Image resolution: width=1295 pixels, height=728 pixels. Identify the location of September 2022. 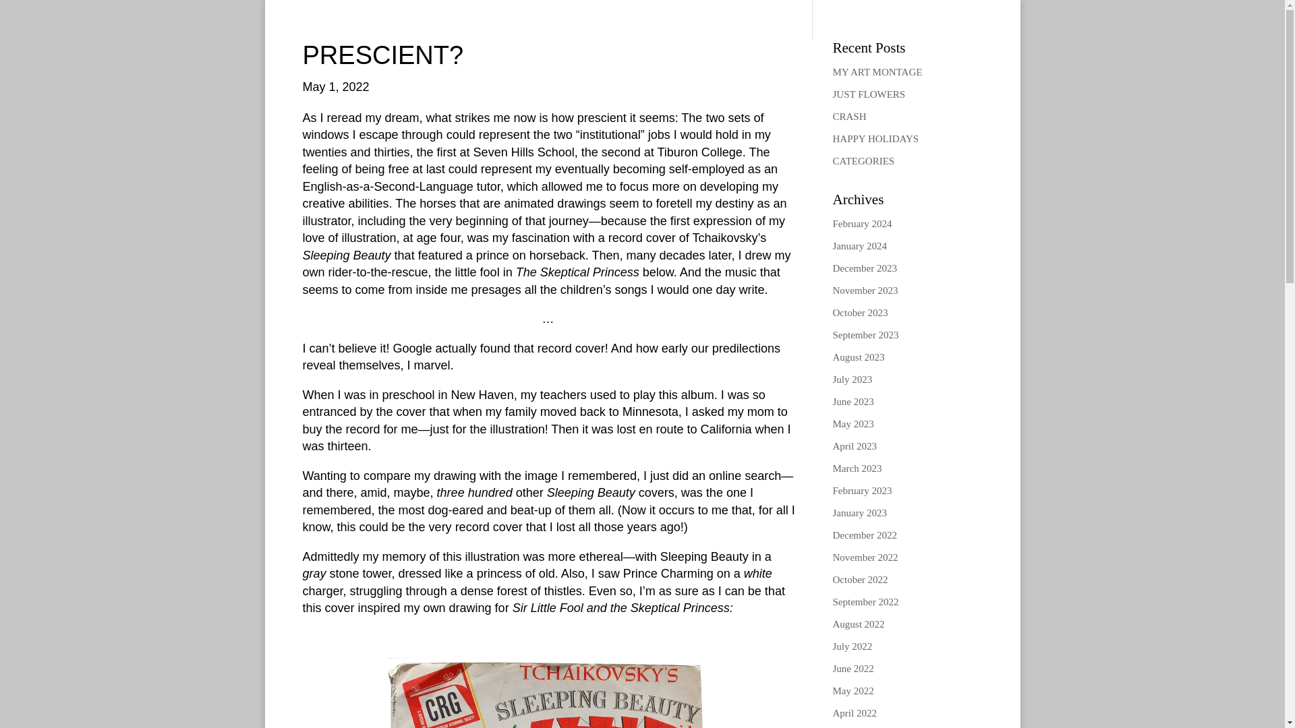
(865, 601).